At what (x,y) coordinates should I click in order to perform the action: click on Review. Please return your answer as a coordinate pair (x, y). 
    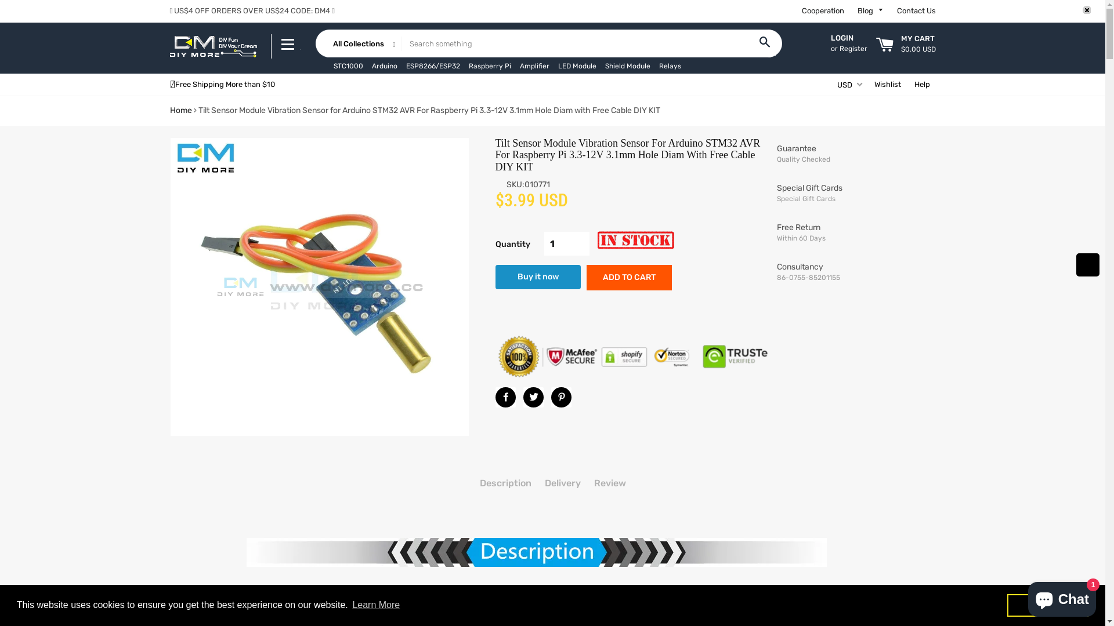
    Looking at the image, I should click on (610, 483).